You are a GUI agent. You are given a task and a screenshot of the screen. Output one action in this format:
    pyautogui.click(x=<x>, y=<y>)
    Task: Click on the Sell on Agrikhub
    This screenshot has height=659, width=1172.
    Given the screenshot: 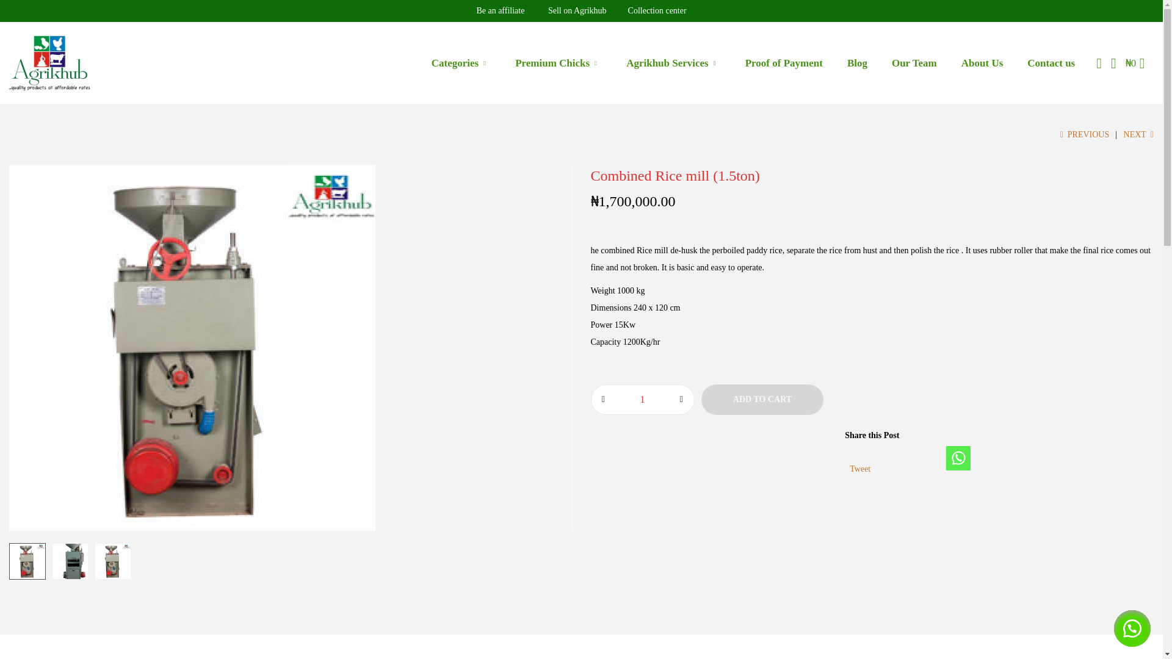 What is the action you would take?
    pyautogui.click(x=578, y=10)
    